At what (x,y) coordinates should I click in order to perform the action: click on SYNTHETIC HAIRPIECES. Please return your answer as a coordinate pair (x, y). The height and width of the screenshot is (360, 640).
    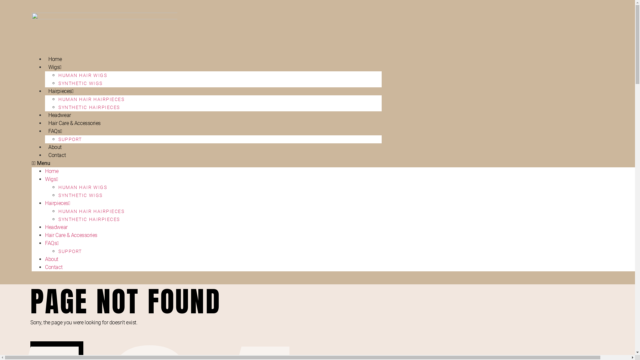
    Looking at the image, I should click on (89, 107).